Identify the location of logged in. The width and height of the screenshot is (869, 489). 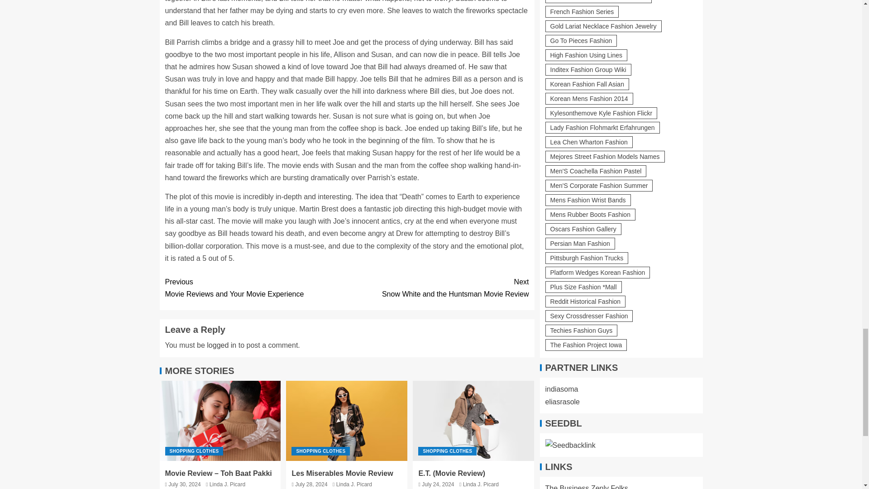
(221, 345).